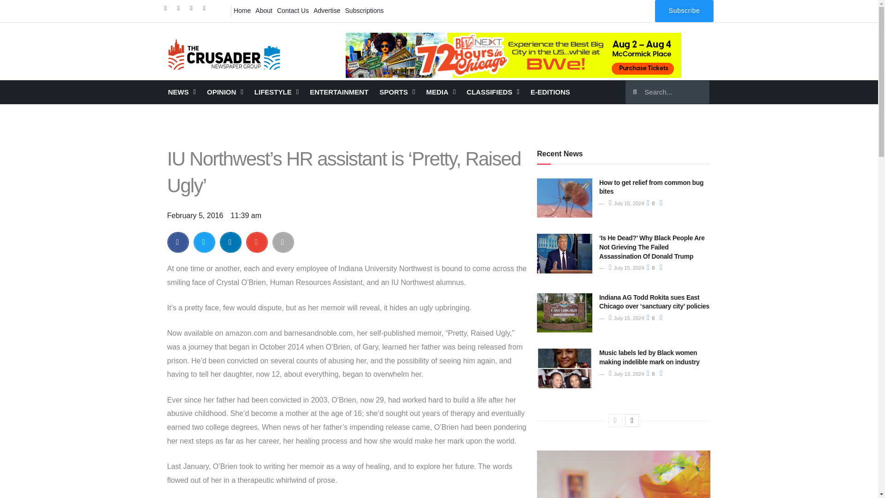  I want to click on About, so click(264, 10).